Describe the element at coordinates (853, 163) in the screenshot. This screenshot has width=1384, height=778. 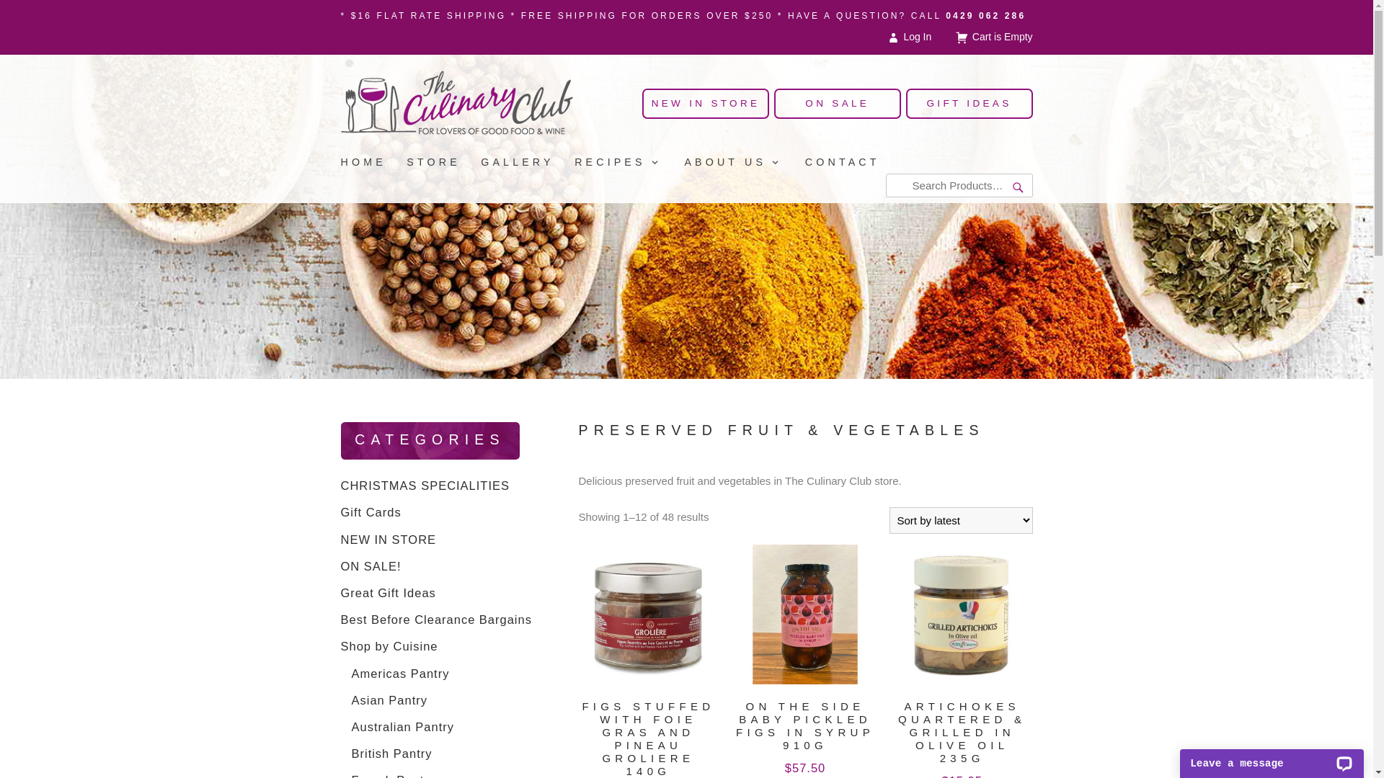
I see `CONTACT` at that location.